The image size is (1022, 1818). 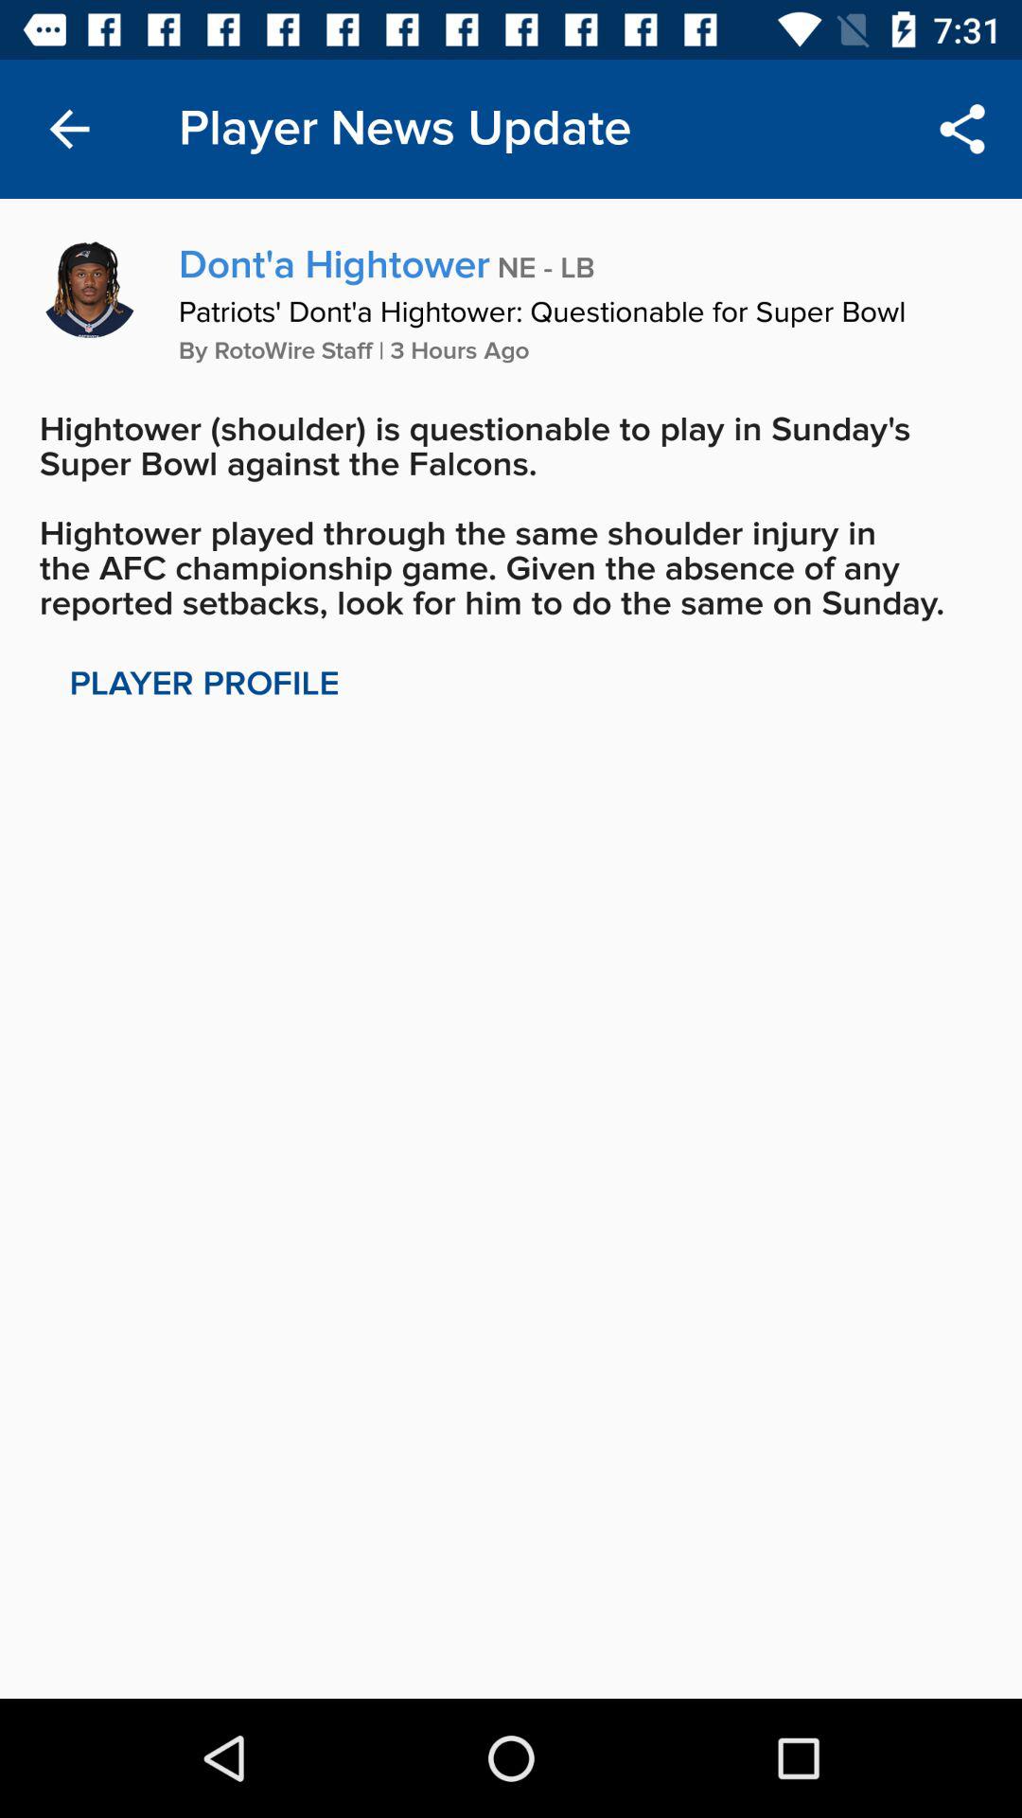 I want to click on turn on the hightower shoulder is, so click(x=511, y=516).